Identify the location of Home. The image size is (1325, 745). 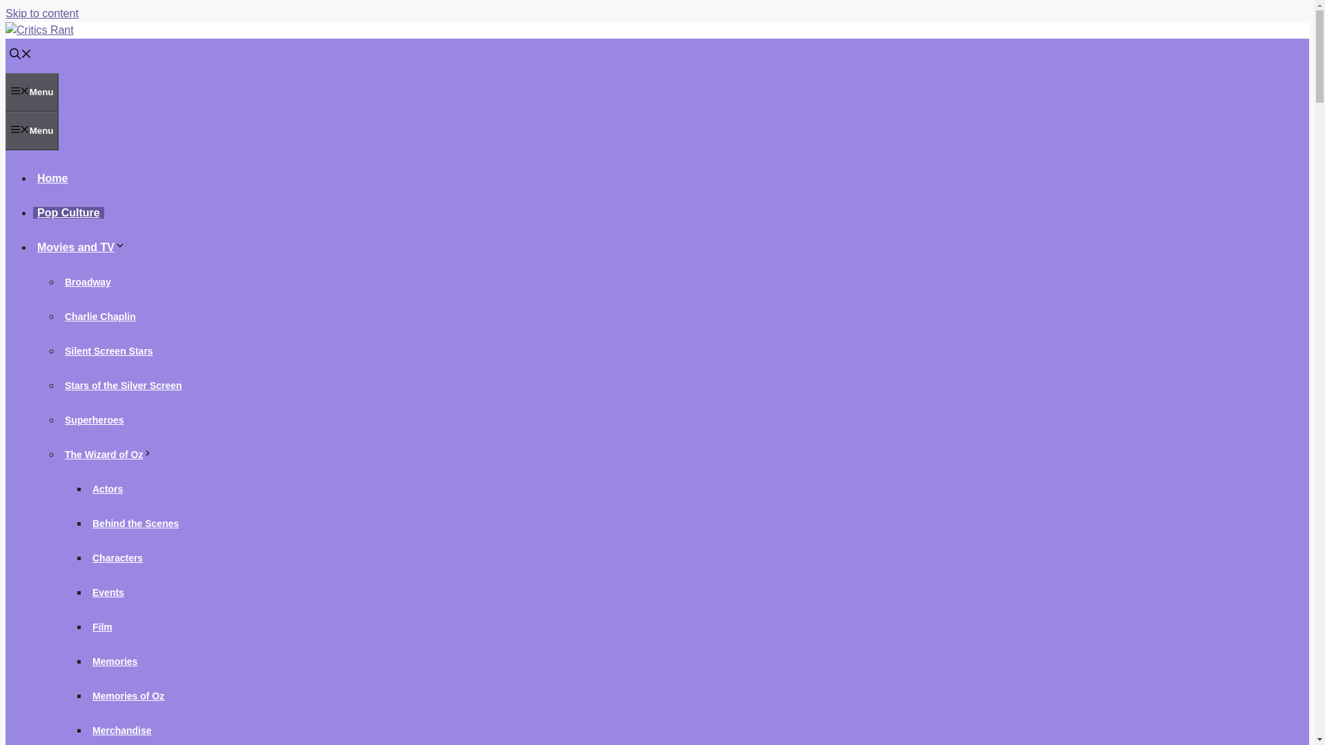
(52, 178).